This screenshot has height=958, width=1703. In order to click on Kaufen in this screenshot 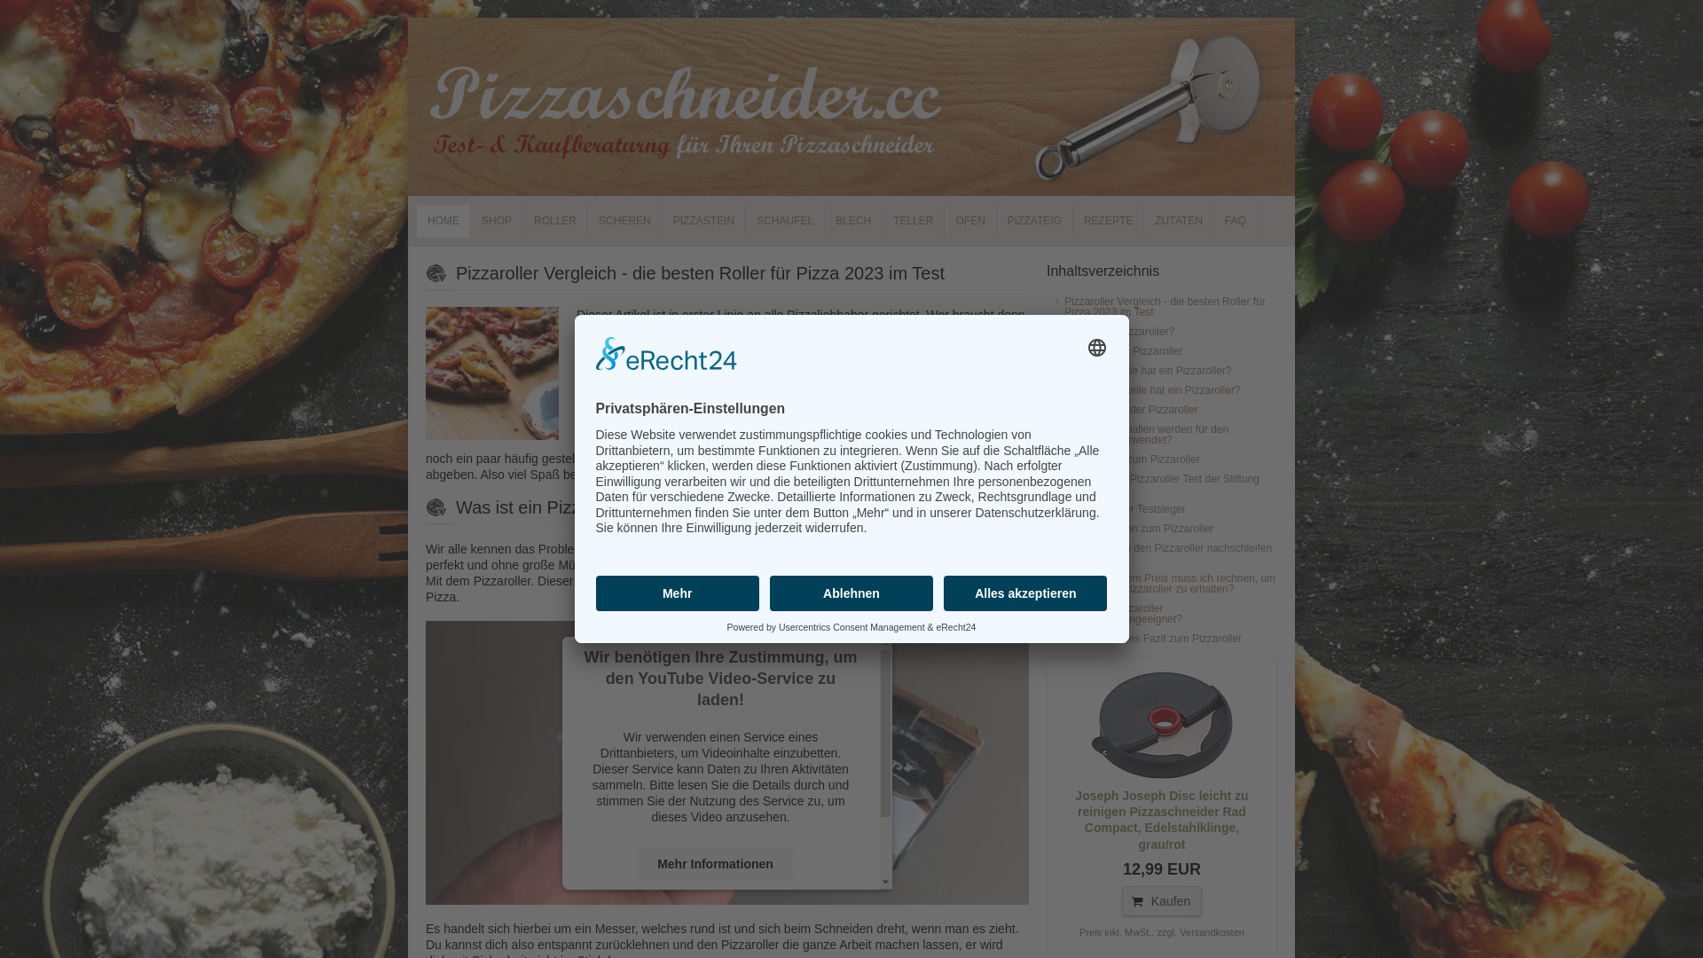, I will do `click(1162, 901)`.